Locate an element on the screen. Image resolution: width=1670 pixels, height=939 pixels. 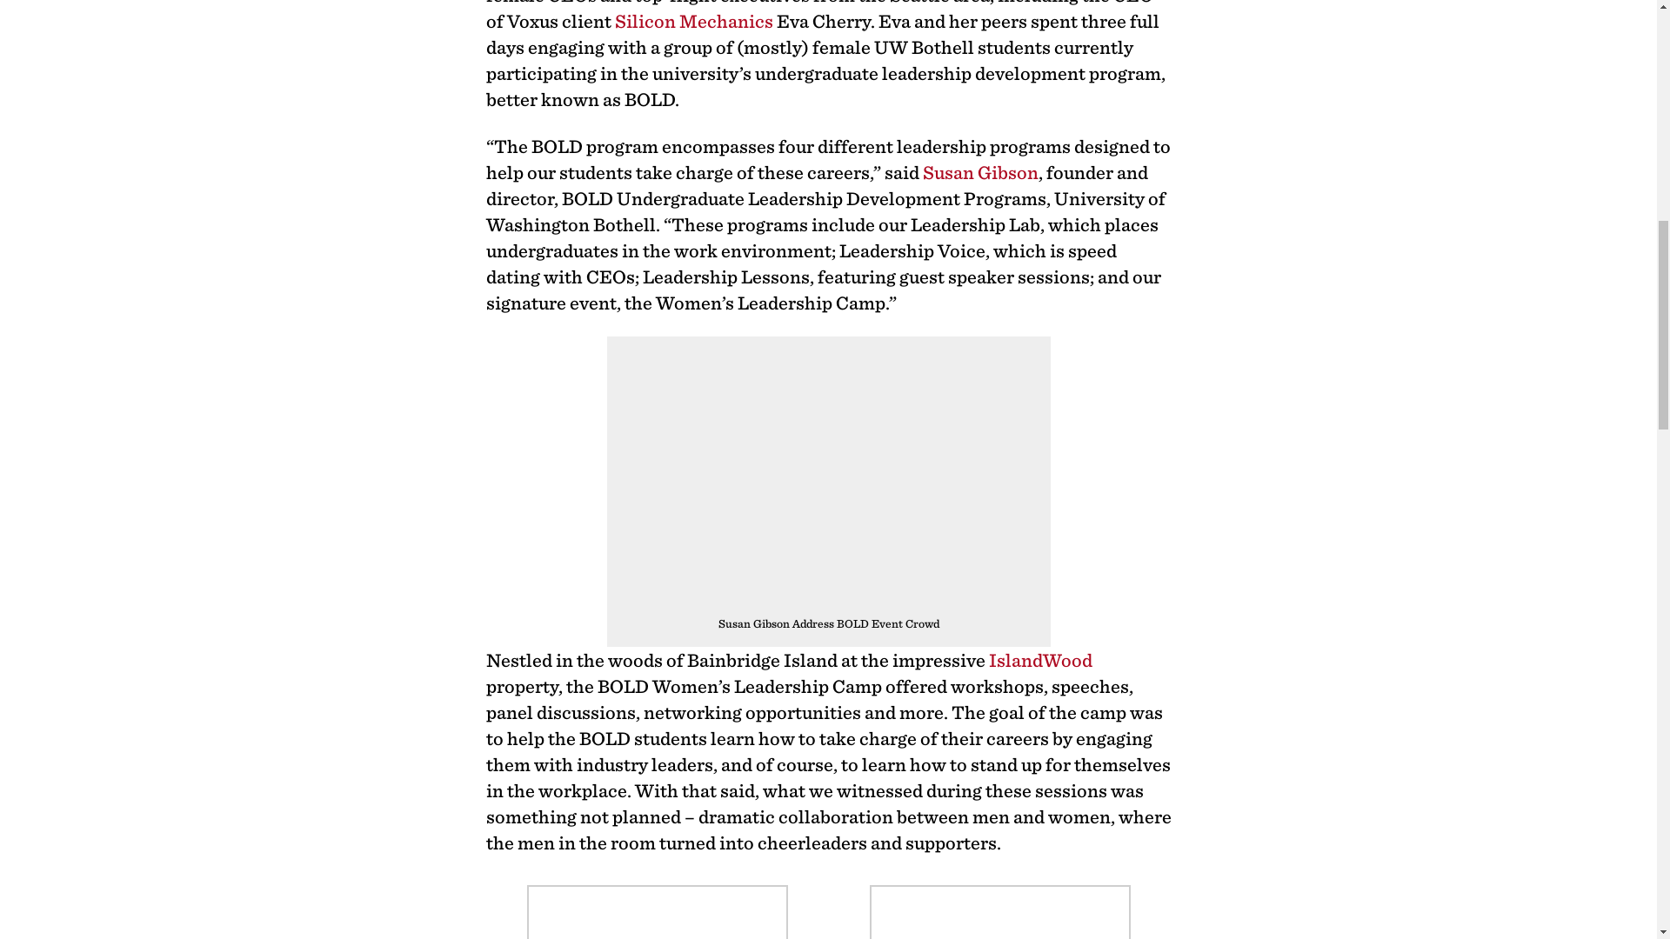
Susan Gibson is located at coordinates (979, 170).